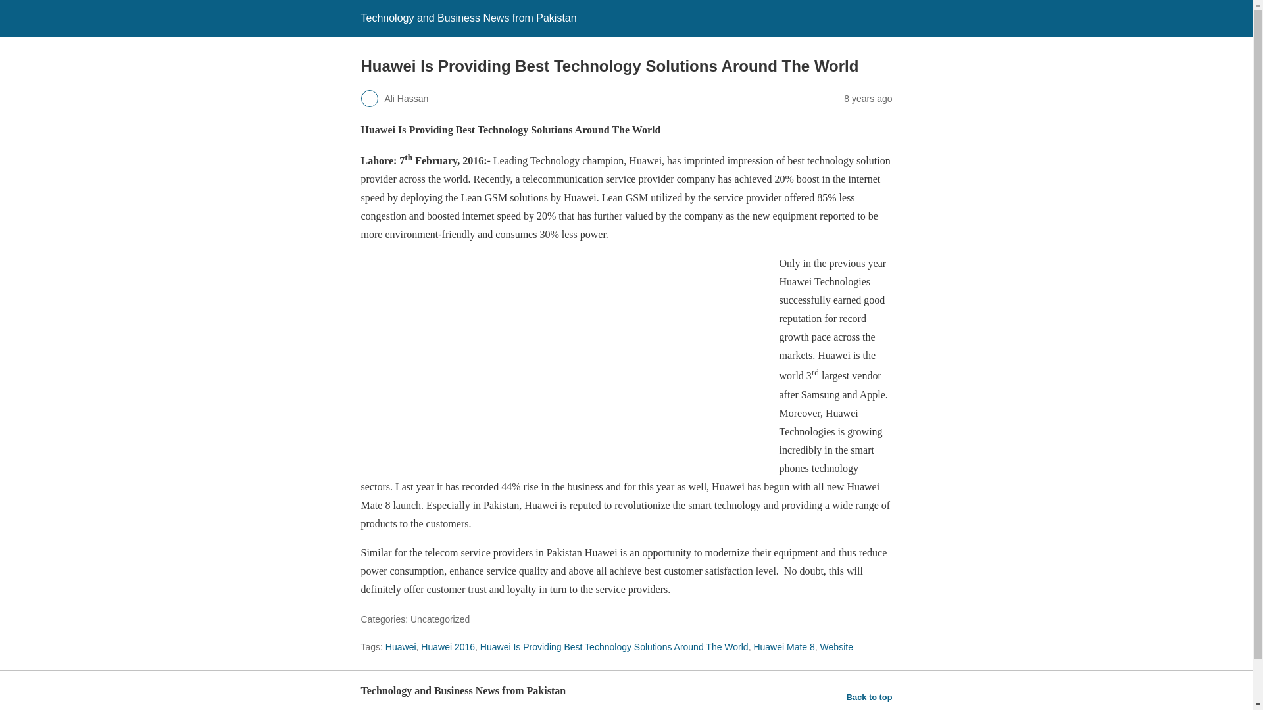  What do you see at coordinates (468, 18) in the screenshot?
I see `Technology and Business News from Pakistan` at bounding box center [468, 18].